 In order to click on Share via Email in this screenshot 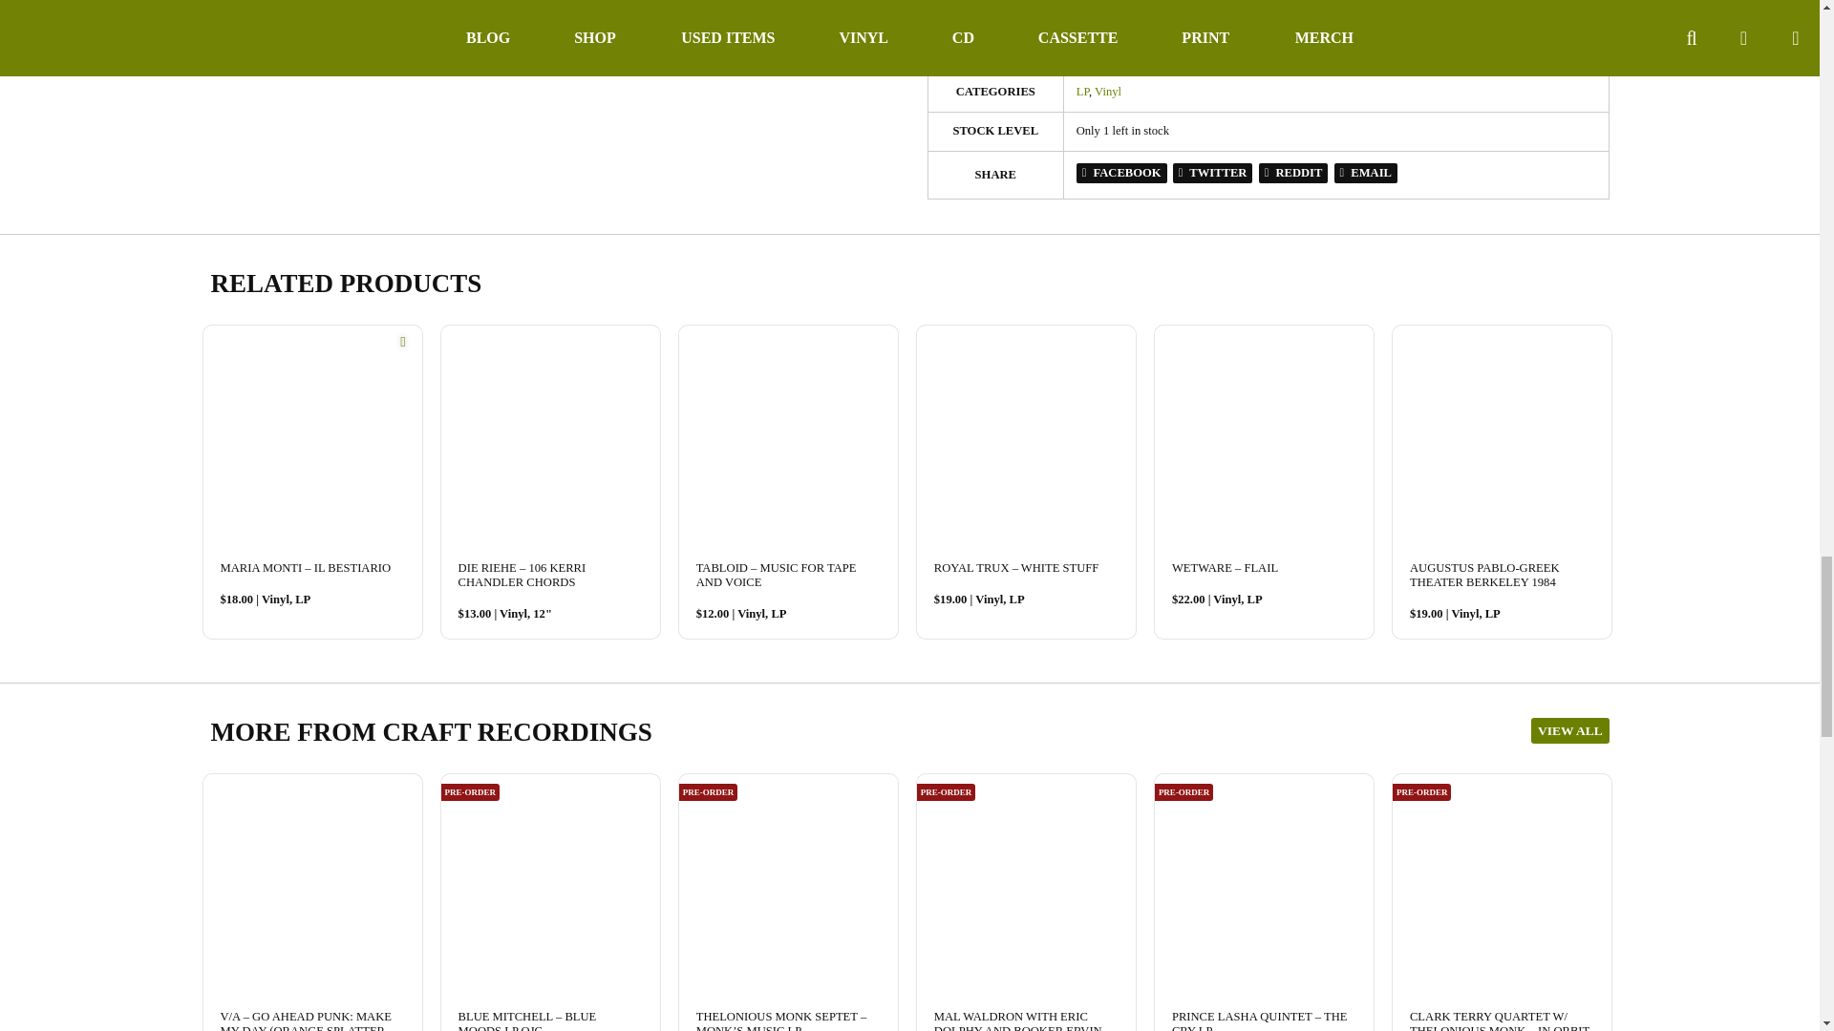, I will do `click(1366, 173)`.